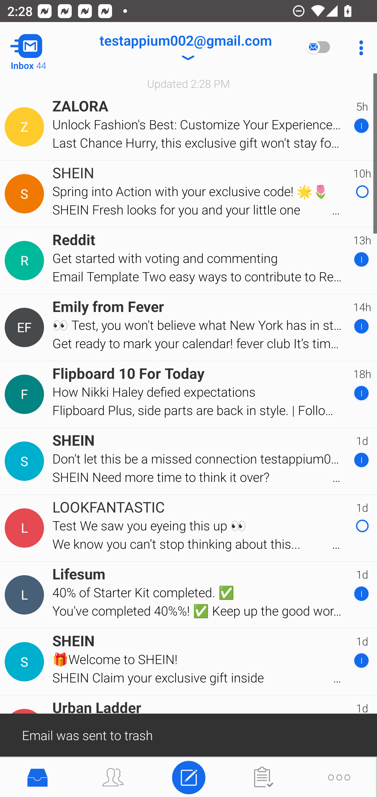 Image resolution: width=377 pixels, height=797 pixels. I want to click on Compose, so click(188, 777).